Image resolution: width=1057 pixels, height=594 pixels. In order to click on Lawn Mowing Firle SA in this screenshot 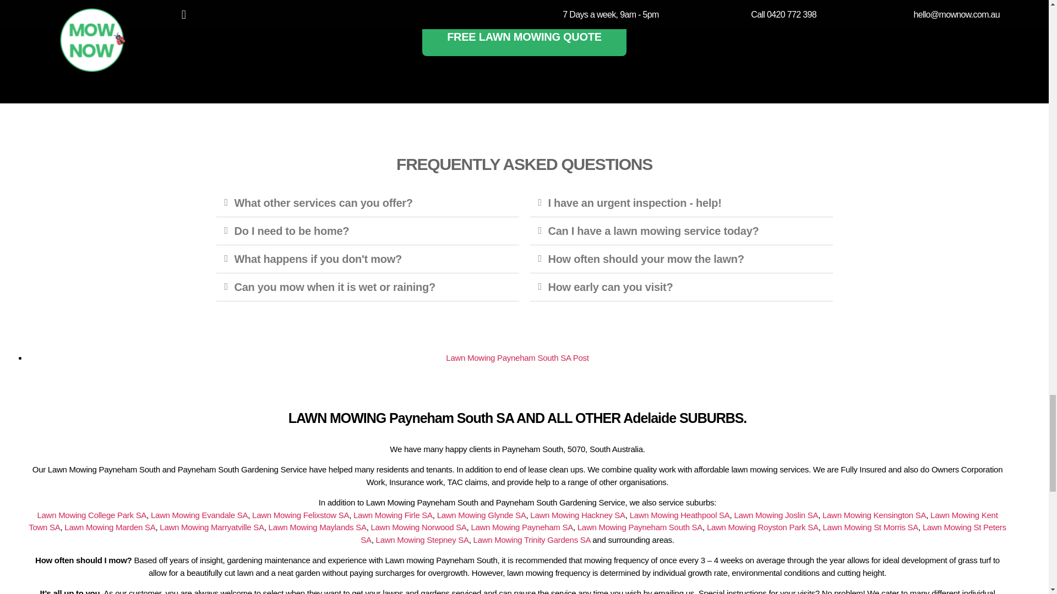, I will do `click(393, 515)`.